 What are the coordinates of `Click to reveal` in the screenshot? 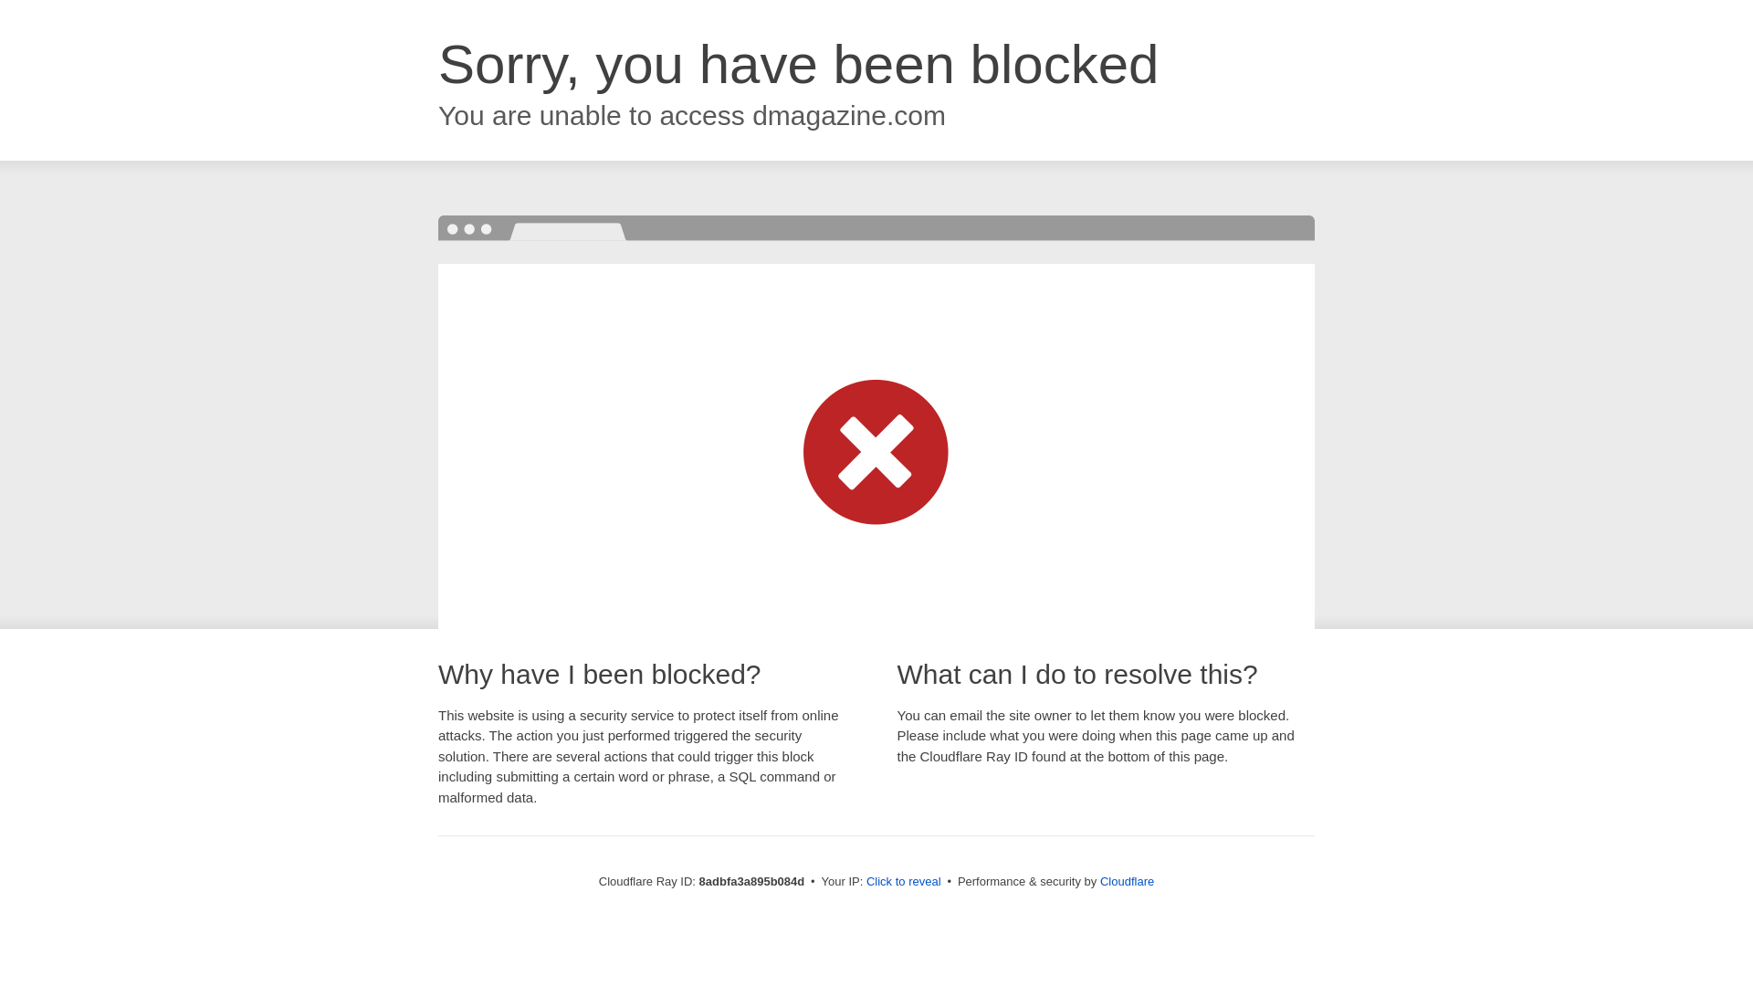 It's located at (904, 882).